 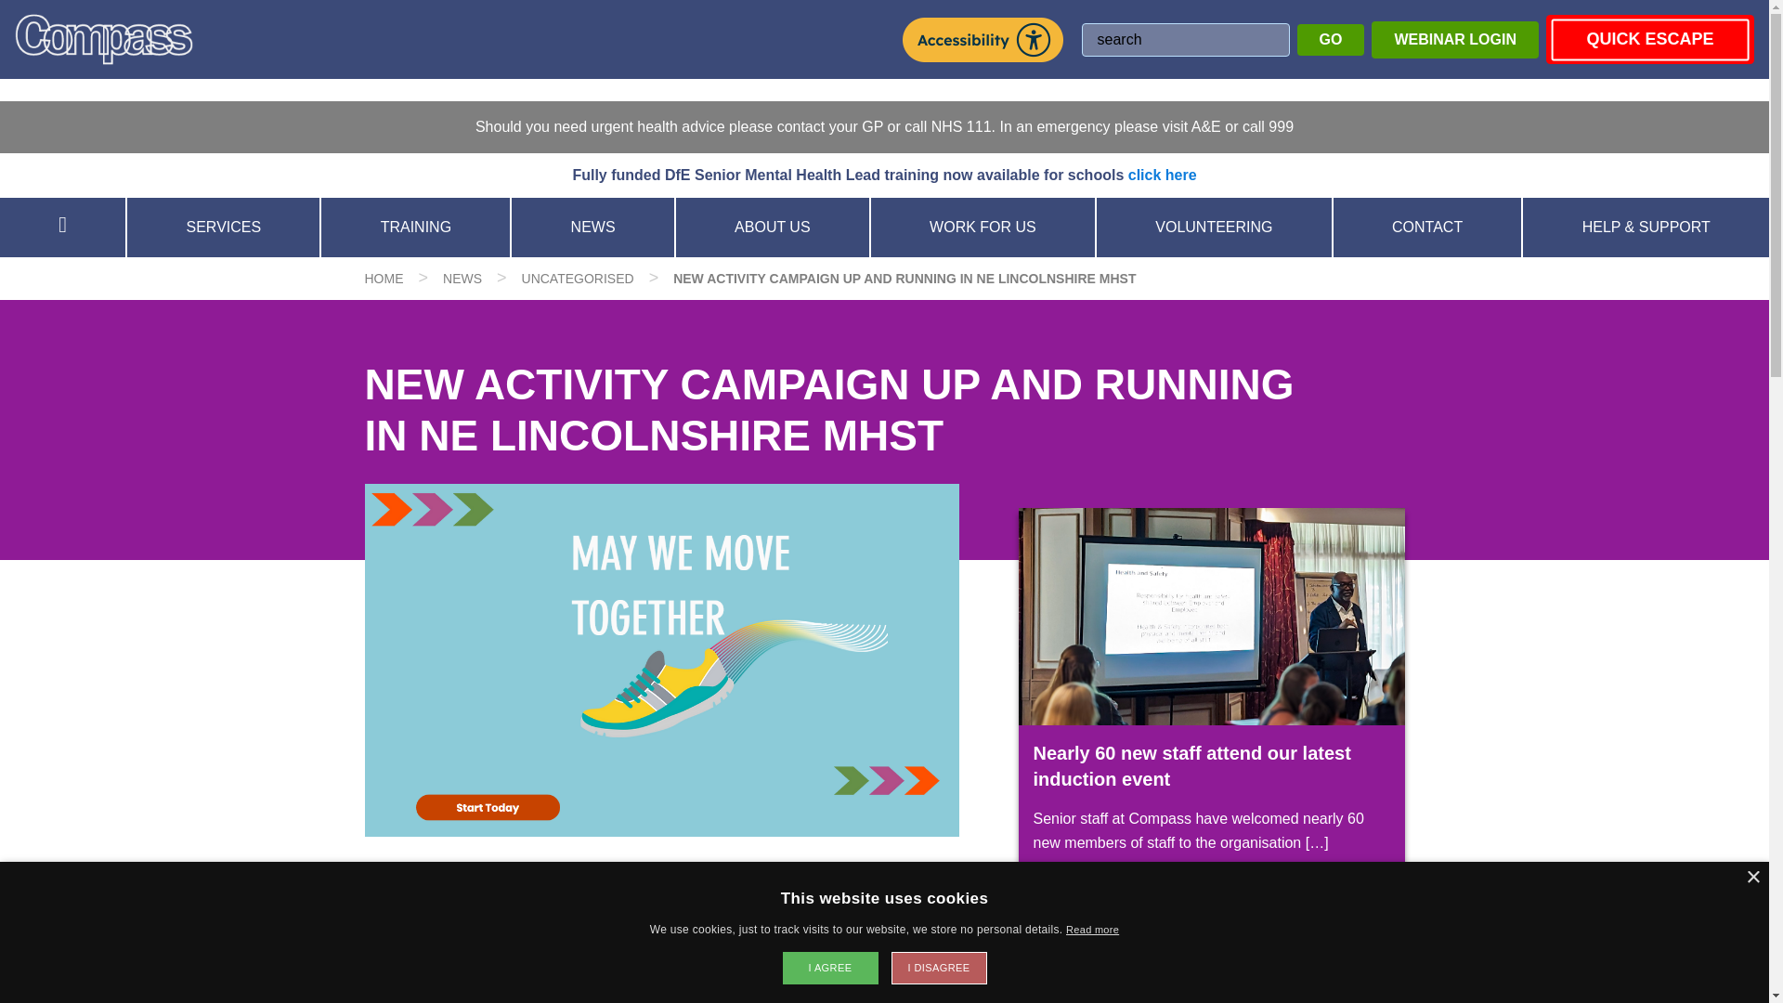 I want to click on ABOUT US, so click(x=773, y=227).